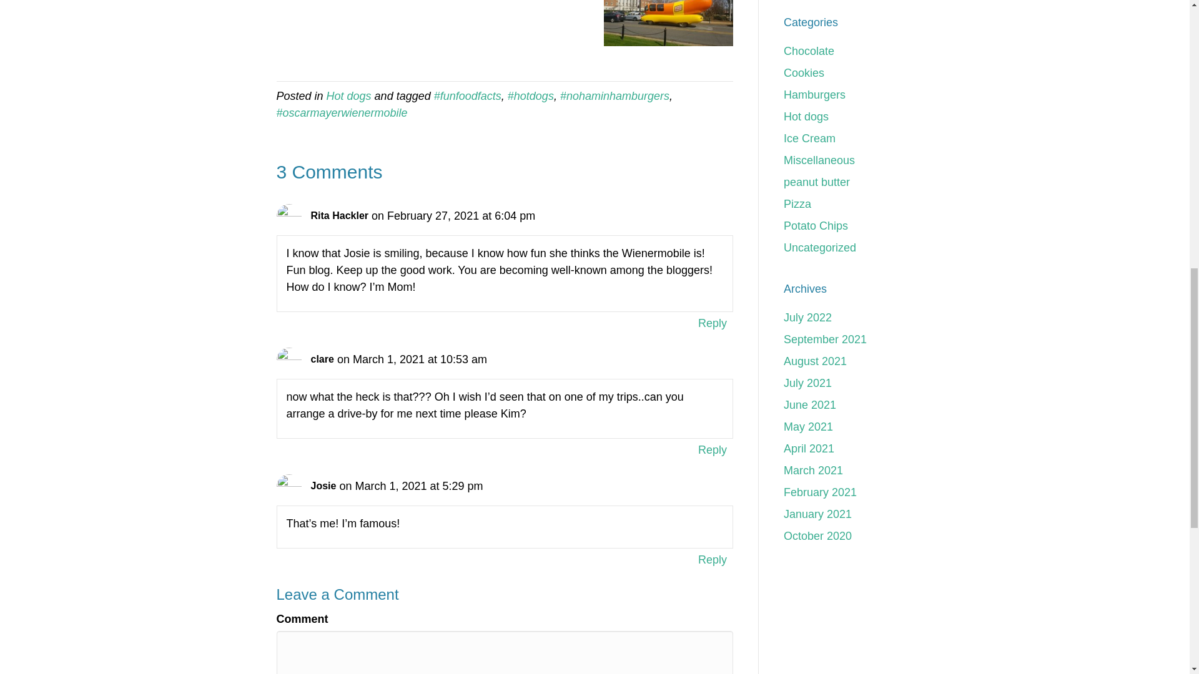  Describe the element at coordinates (806, 116) in the screenshot. I see `Hot dogs` at that location.